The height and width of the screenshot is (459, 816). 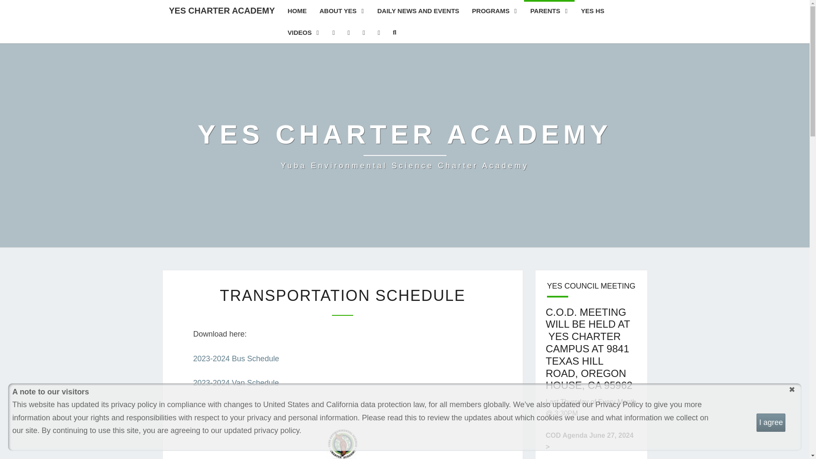 What do you see at coordinates (495, 11) in the screenshot?
I see `PROGRAMS` at bounding box center [495, 11].